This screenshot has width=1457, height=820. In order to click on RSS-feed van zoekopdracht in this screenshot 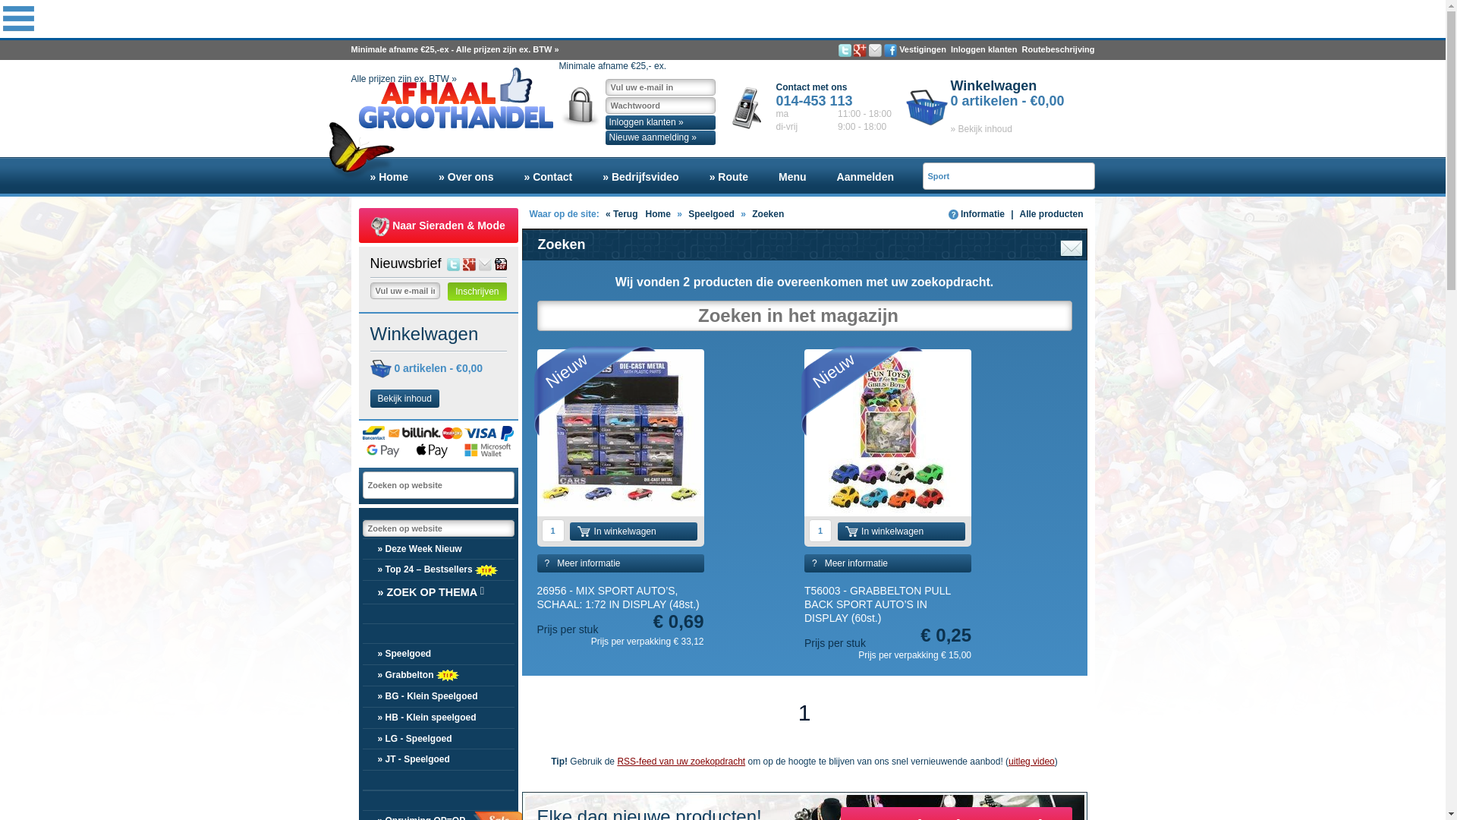, I will do `click(1073, 246)`.